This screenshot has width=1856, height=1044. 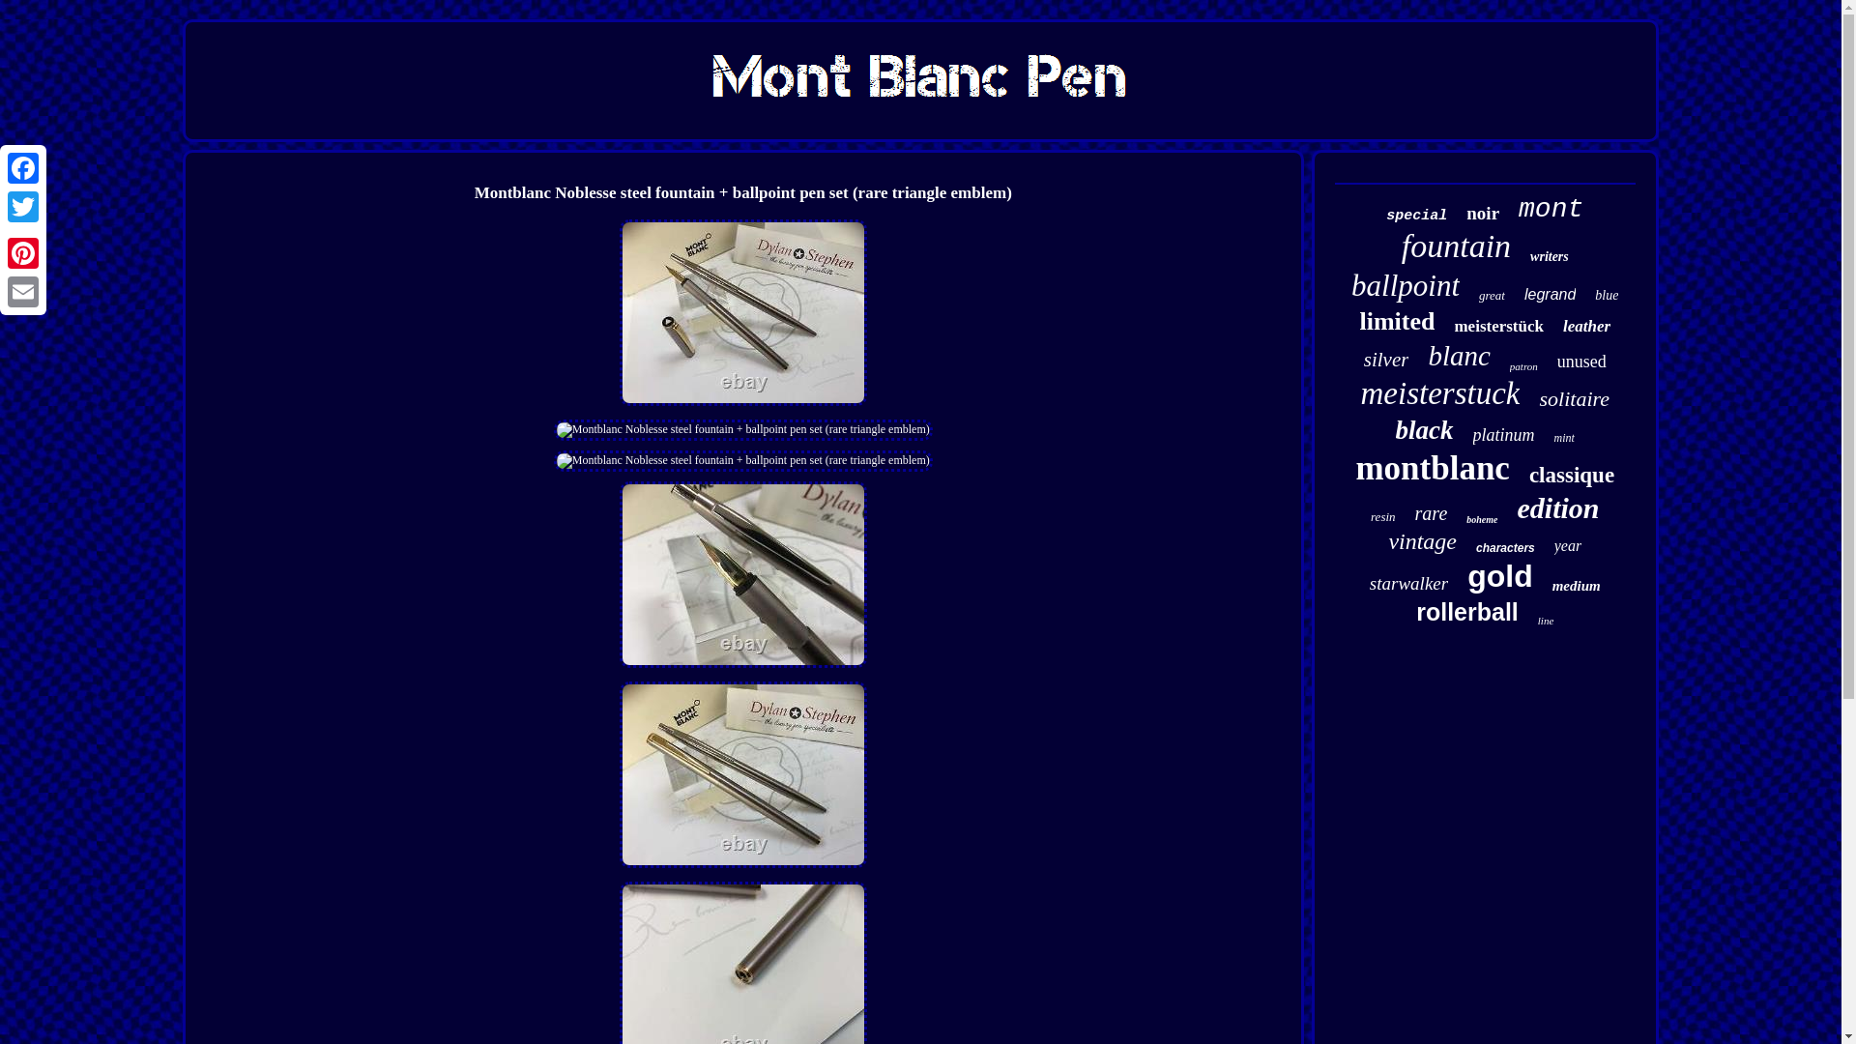 I want to click on writers, so click(x=1549, y=257).